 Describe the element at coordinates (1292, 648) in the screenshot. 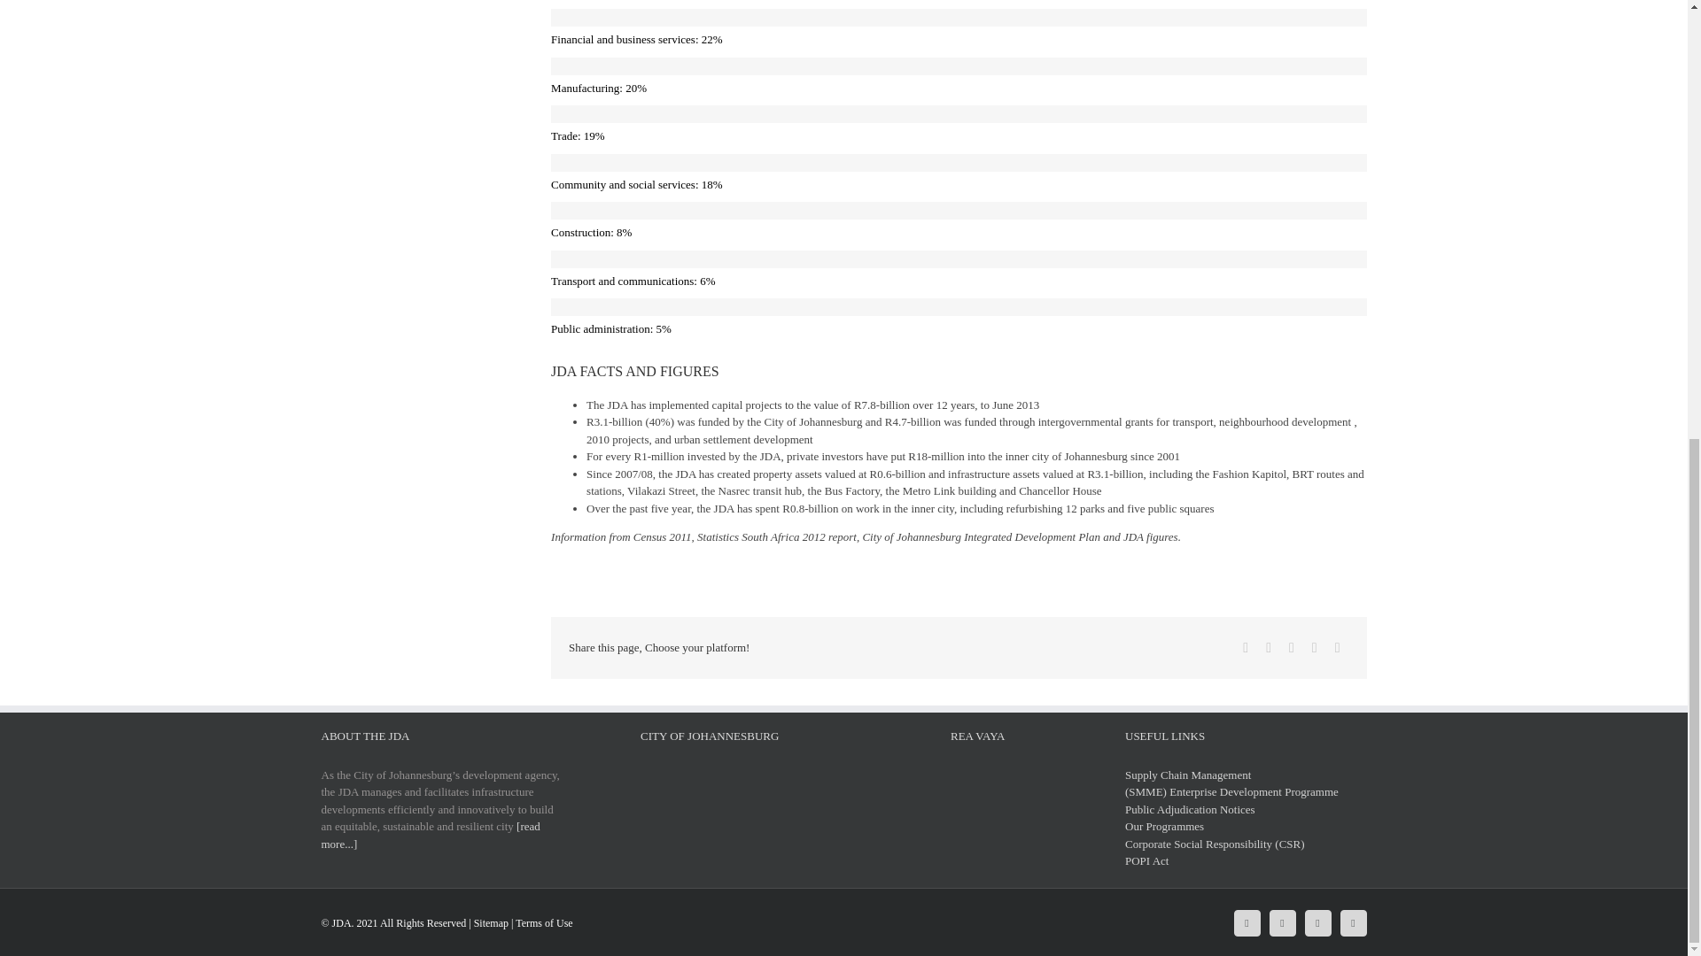

I see `LinkedIn` at that location.